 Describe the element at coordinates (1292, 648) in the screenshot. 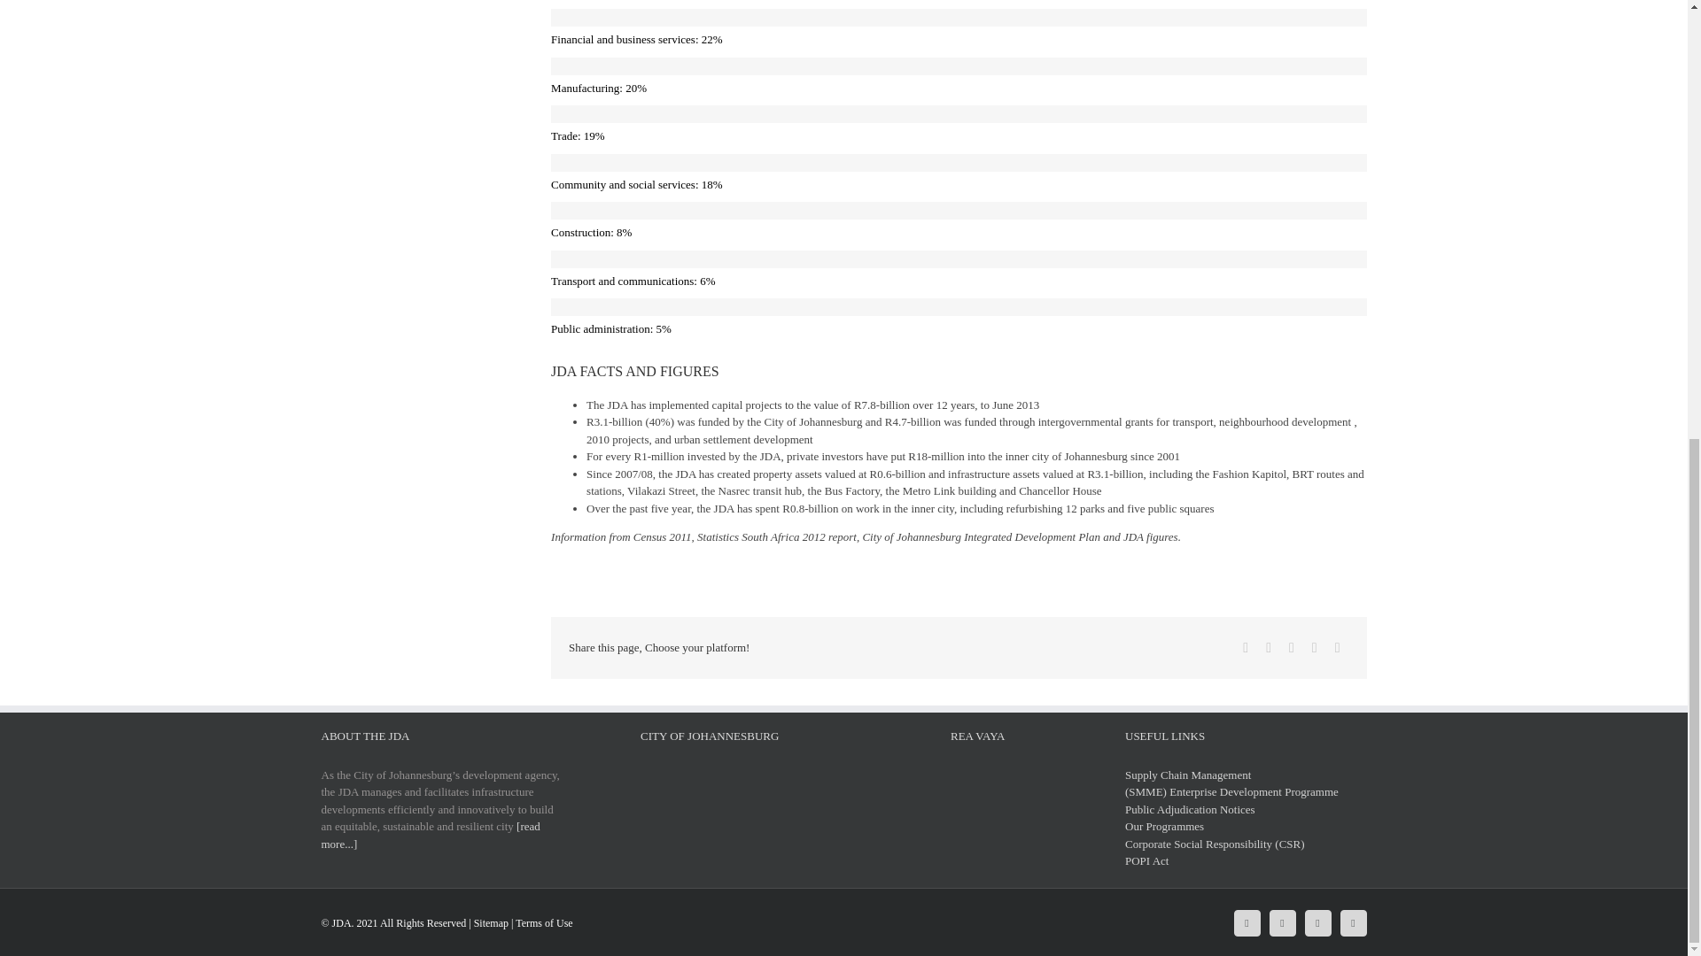

I see `LinkedIn` at that location.